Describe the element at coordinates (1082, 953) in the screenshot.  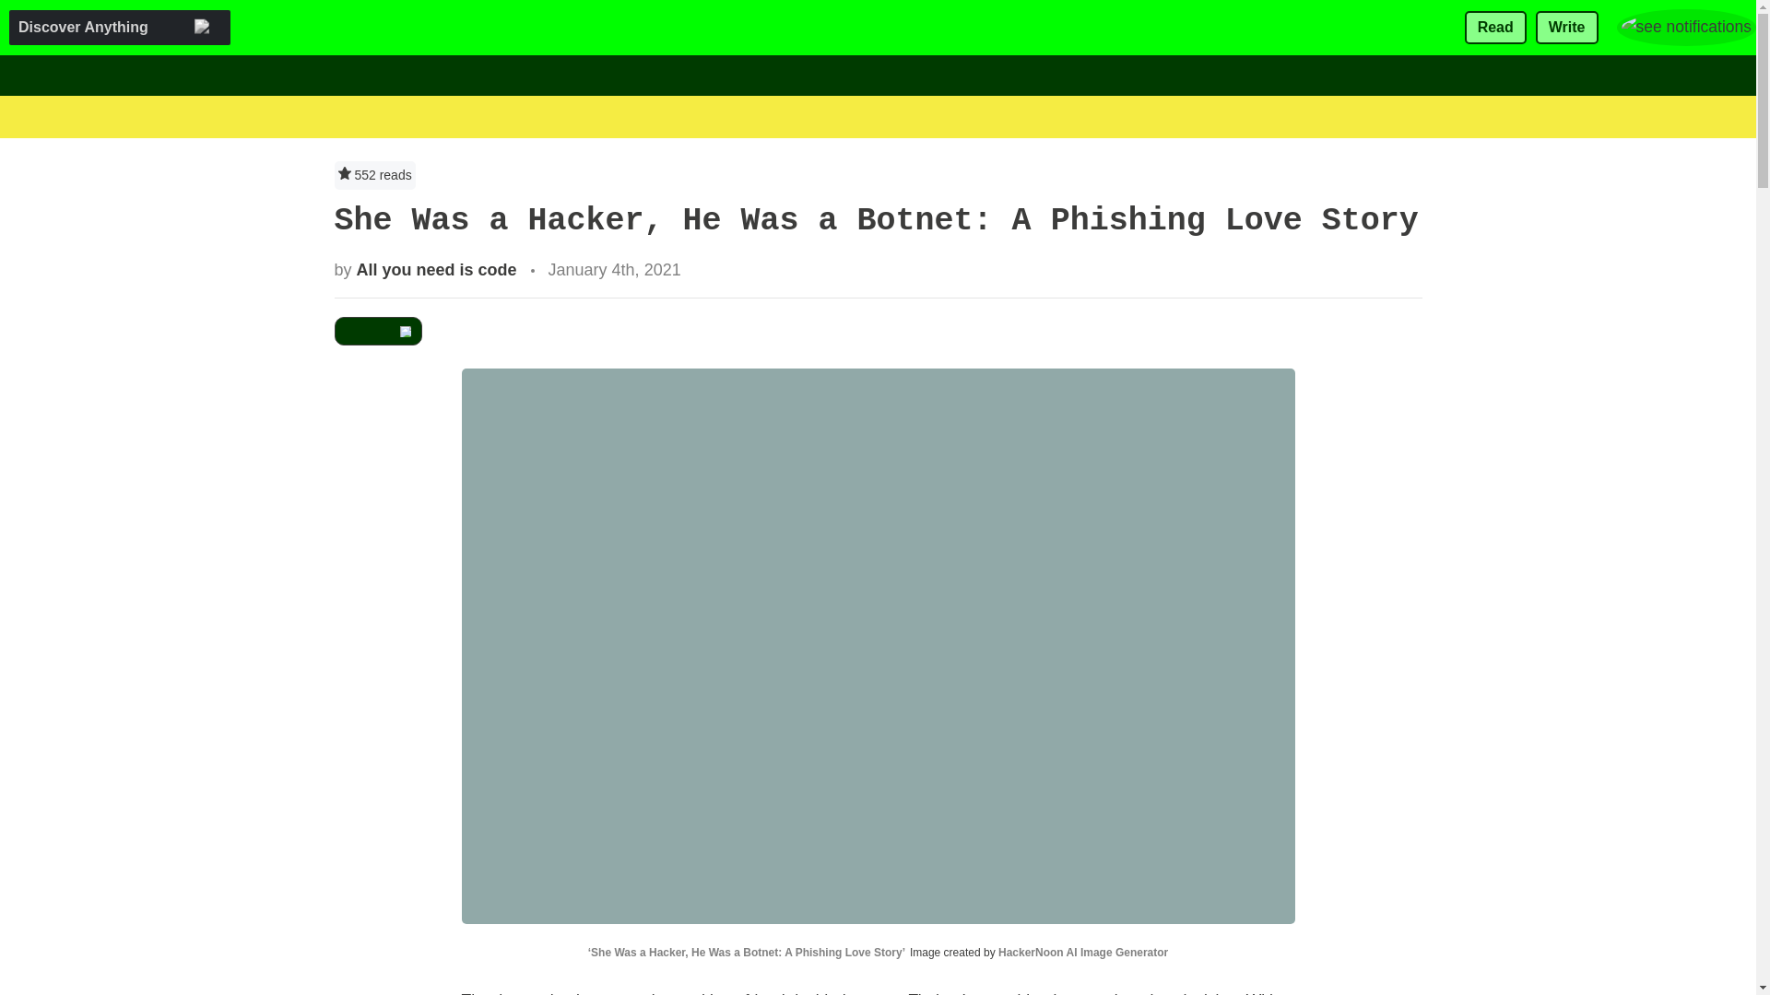
I see `HackerNoon AI Image Generator` at that location.